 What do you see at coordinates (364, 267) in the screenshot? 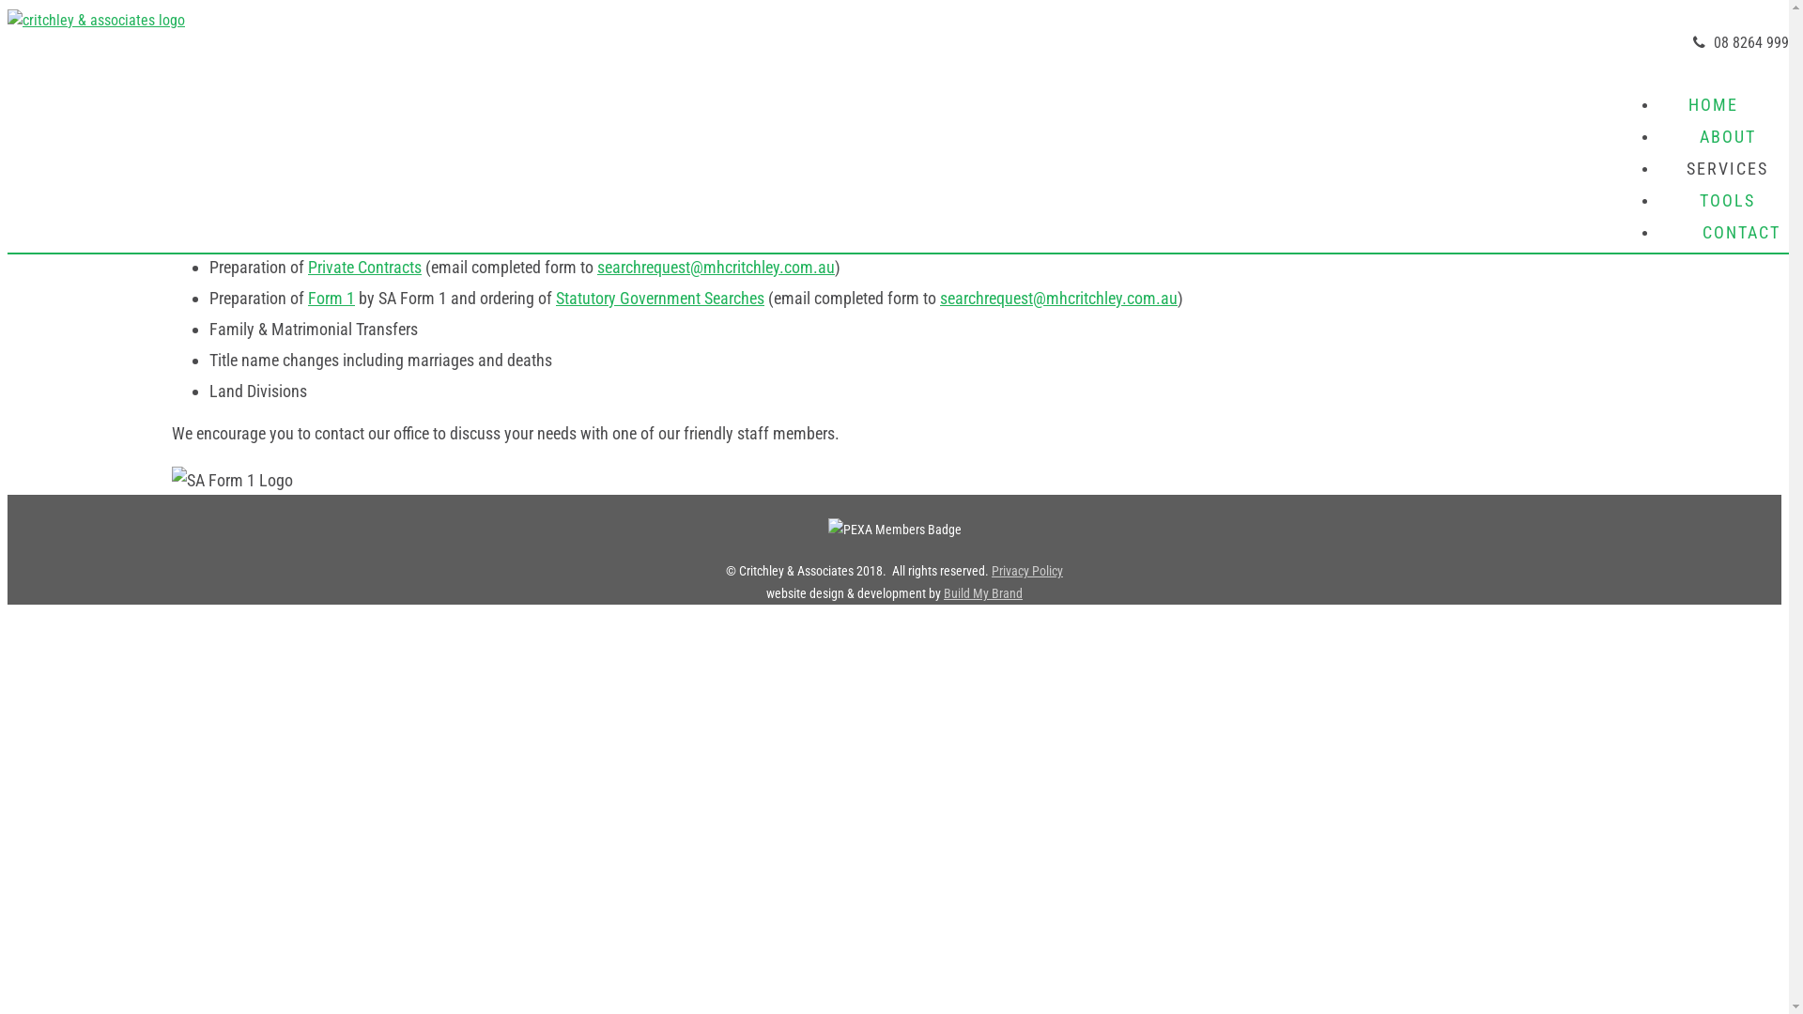
I see `Private Contracts` at bounding box center [364, 267].